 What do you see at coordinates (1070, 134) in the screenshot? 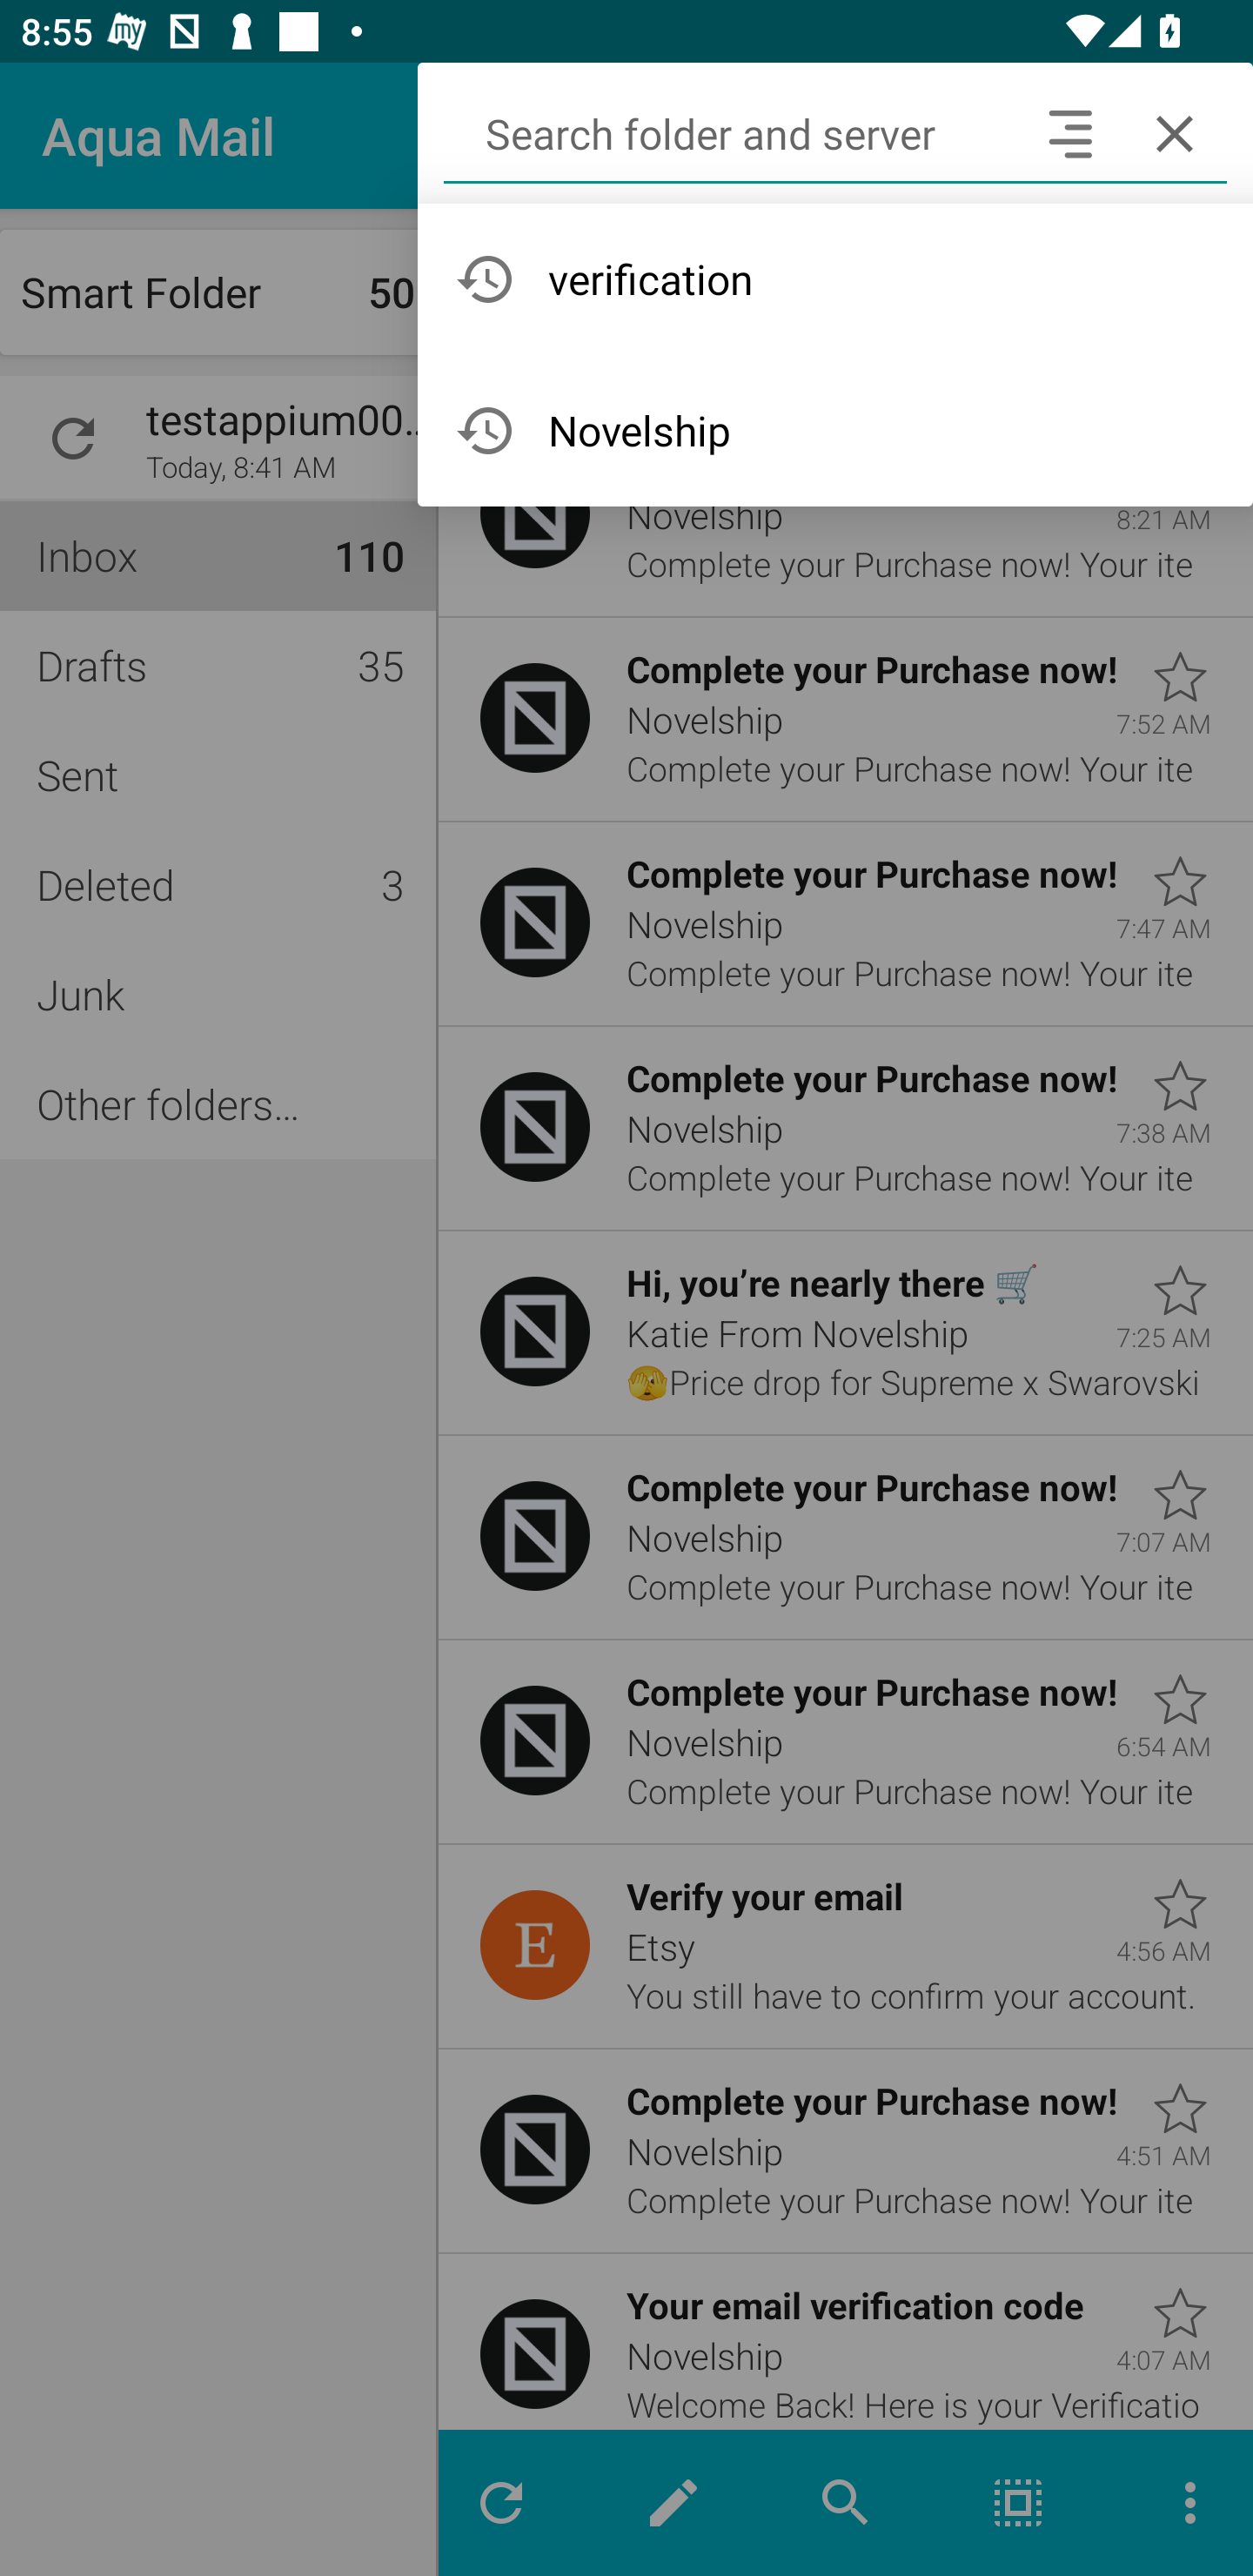
I see `Search headers and text` at bounding box center [1070, 134].